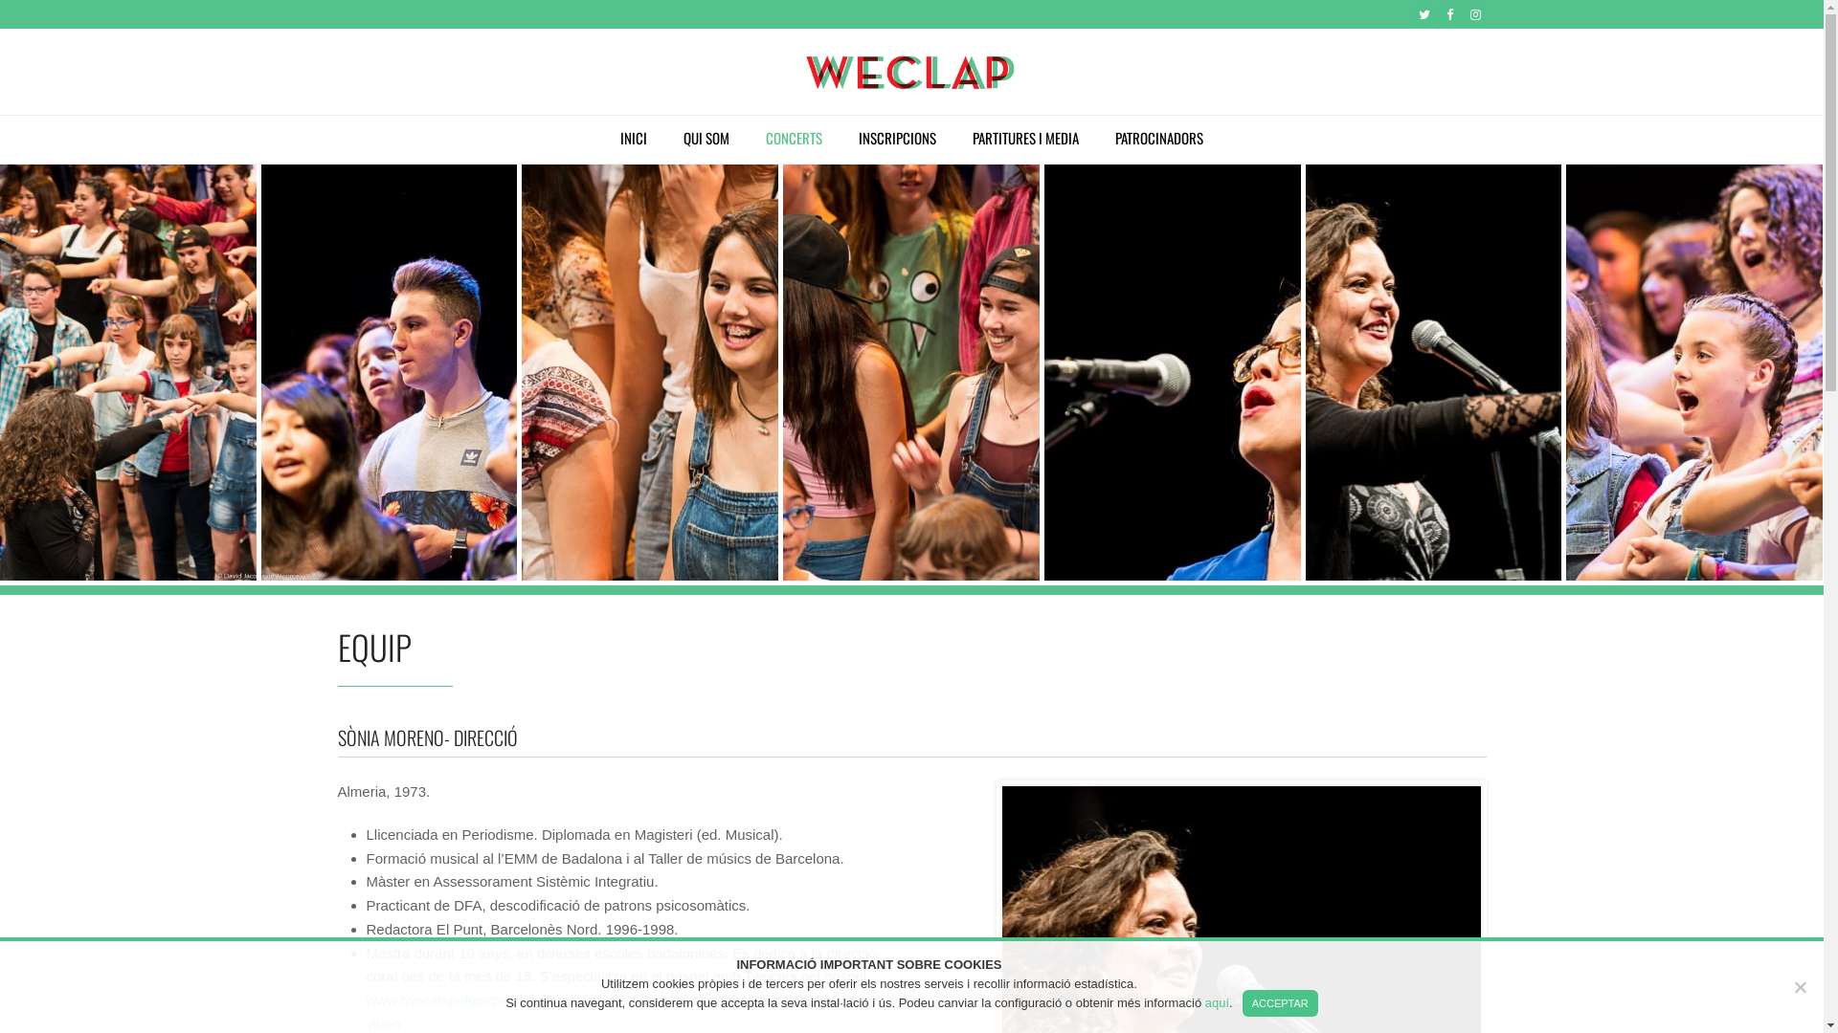 The height and width of the screenshot is (1033, 1838). Describe the element at coordinates (1450, 15) in the screenshot. I see `Facebook` at that location.